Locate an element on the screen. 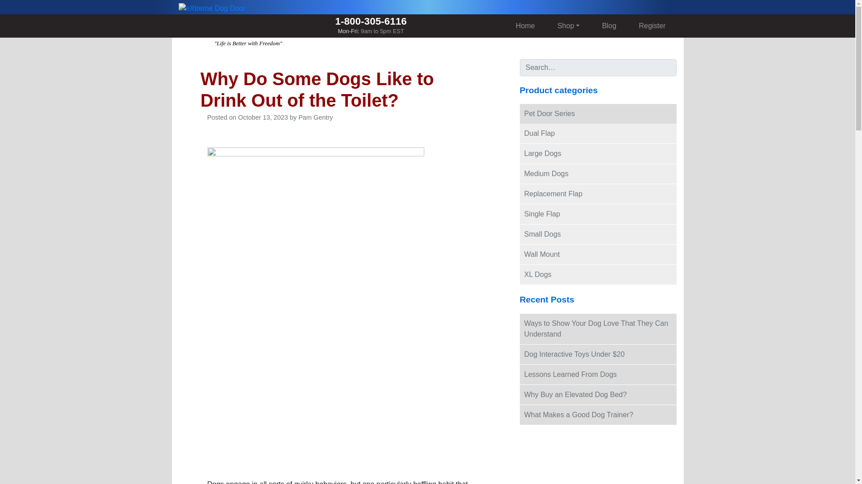 The height and width of the screenshot is (484, 862). Ways to Show Your Dog Love That They Can Understand is located at coordinates (598, 328).